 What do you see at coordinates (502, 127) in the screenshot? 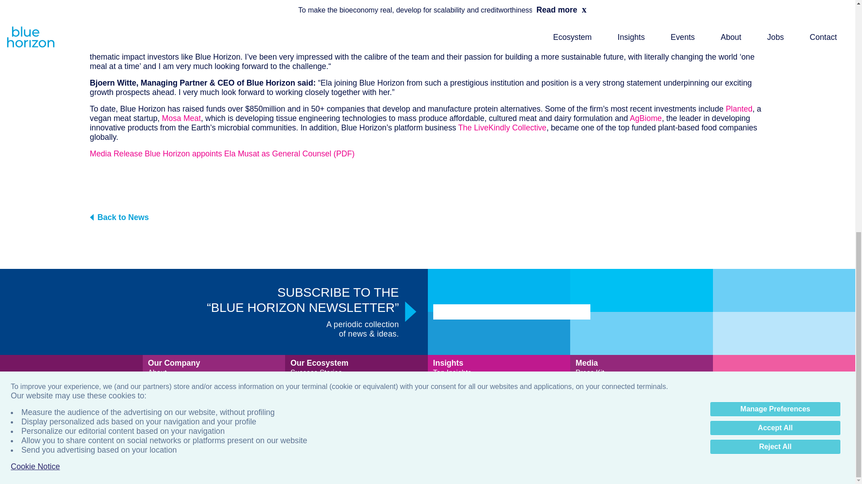
I see `The LiveKindly Collective` at bounding box center [502, 127].